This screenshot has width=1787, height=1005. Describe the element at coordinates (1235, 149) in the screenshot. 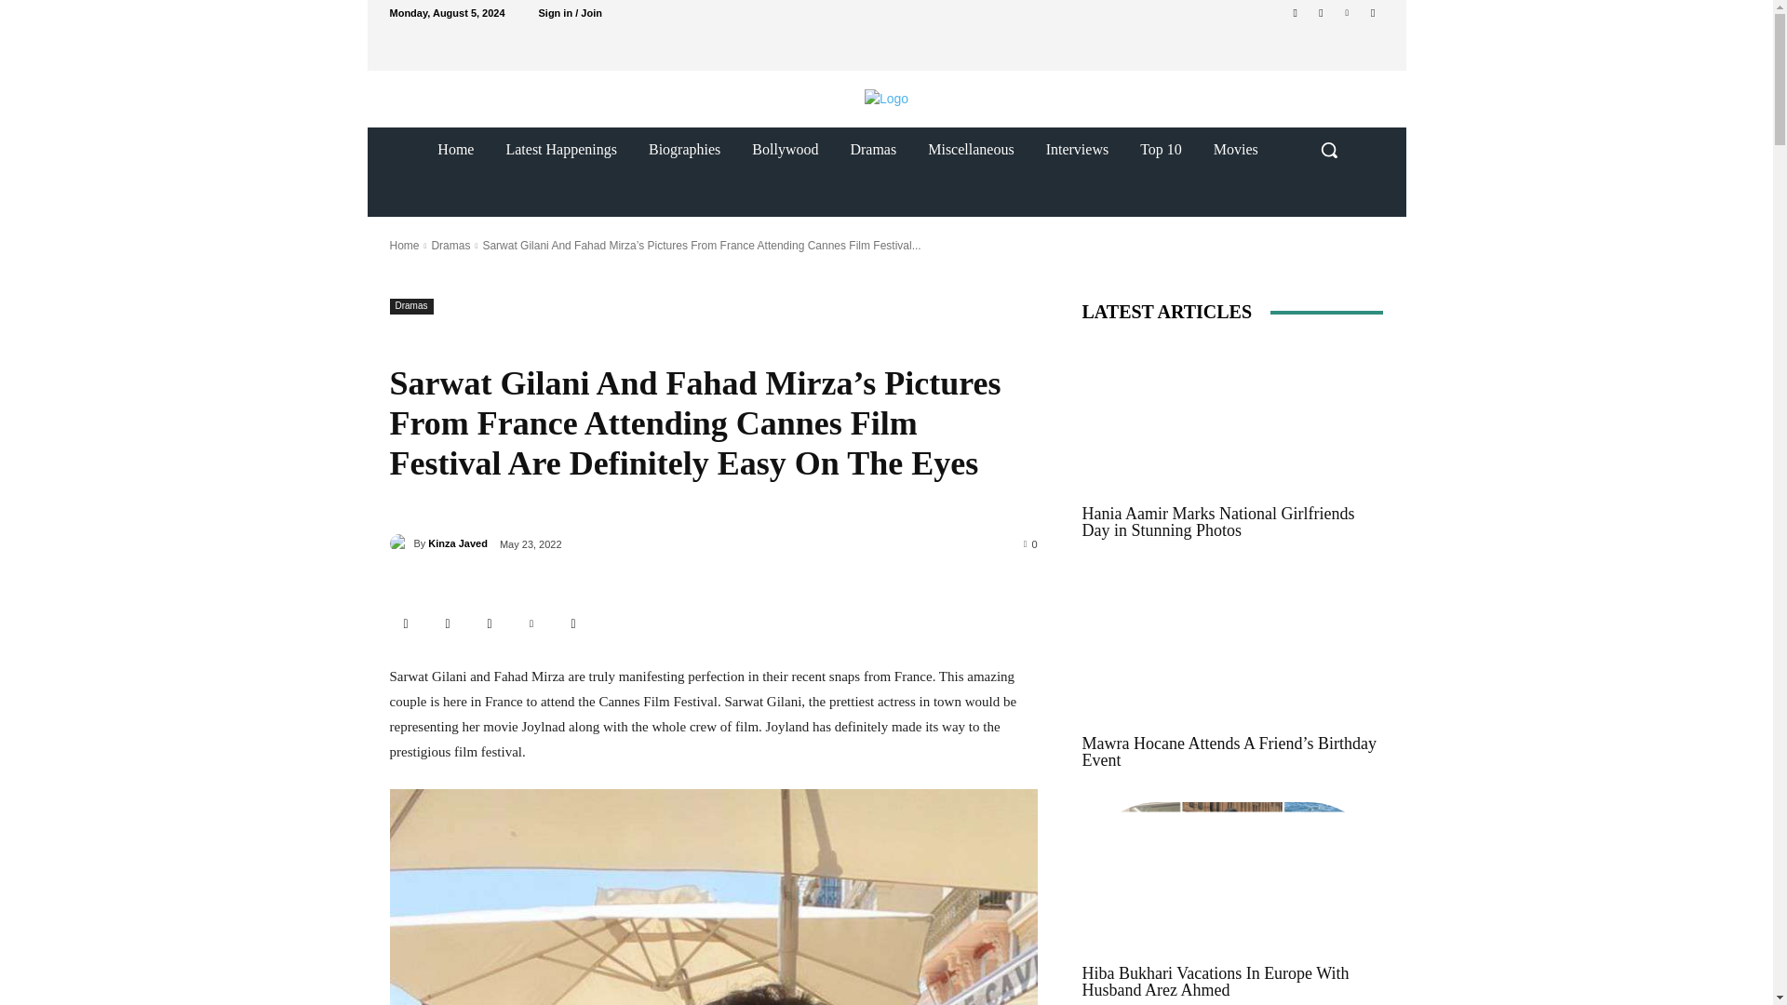

I see `Movies` at that location.